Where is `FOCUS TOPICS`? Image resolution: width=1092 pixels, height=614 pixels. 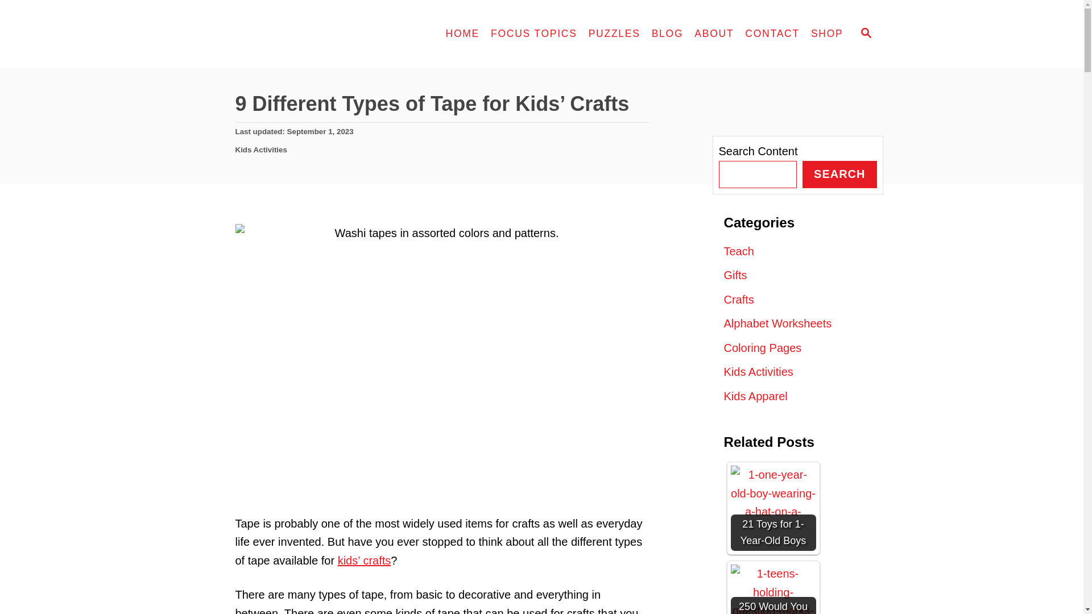
FOCUS TOPICS is located at coordinates (533, 34).